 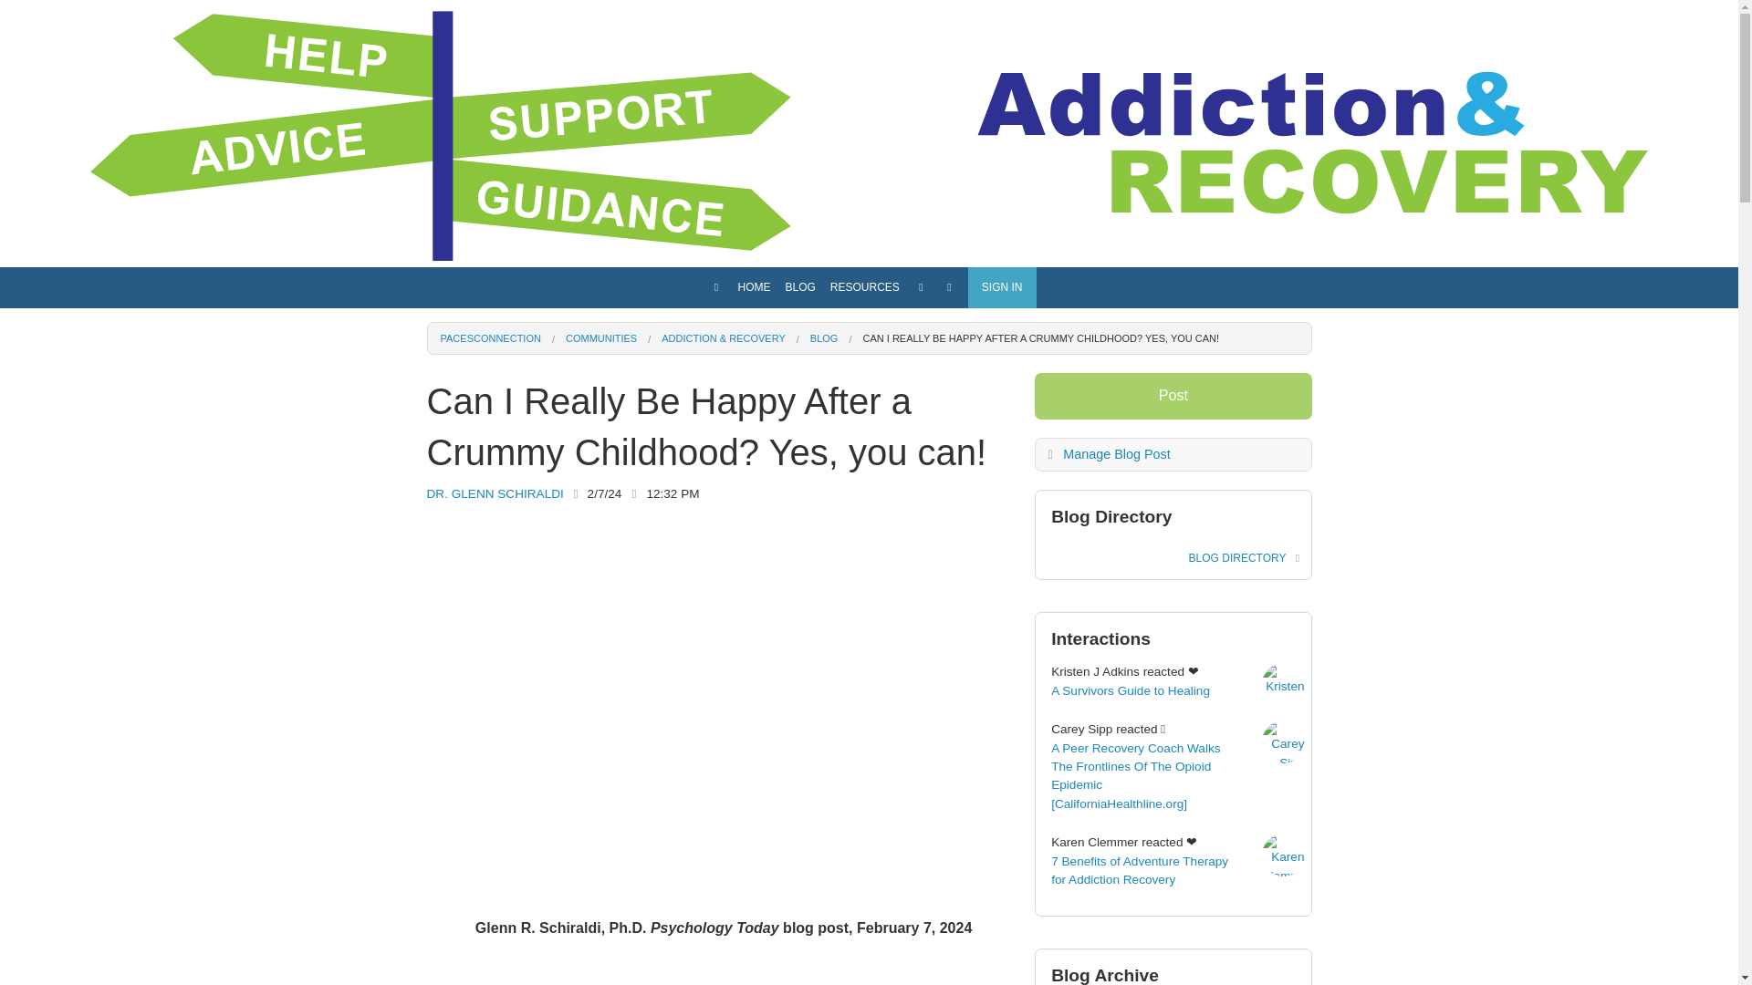 I want to click on VIEW ALL, so click(x=799, y=324).